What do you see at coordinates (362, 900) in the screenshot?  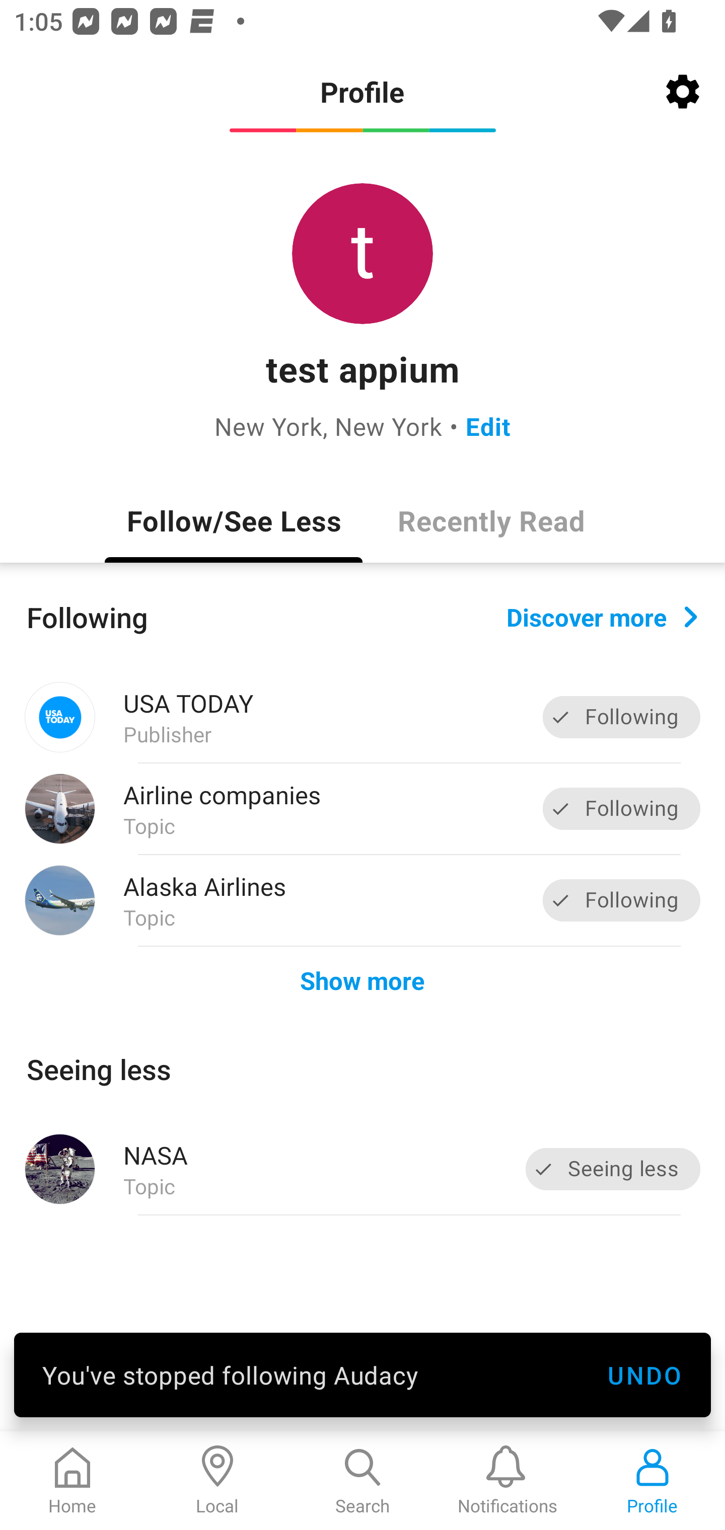 I see `Alaska Airlines Topic Following` at bounding box center [362, 900].